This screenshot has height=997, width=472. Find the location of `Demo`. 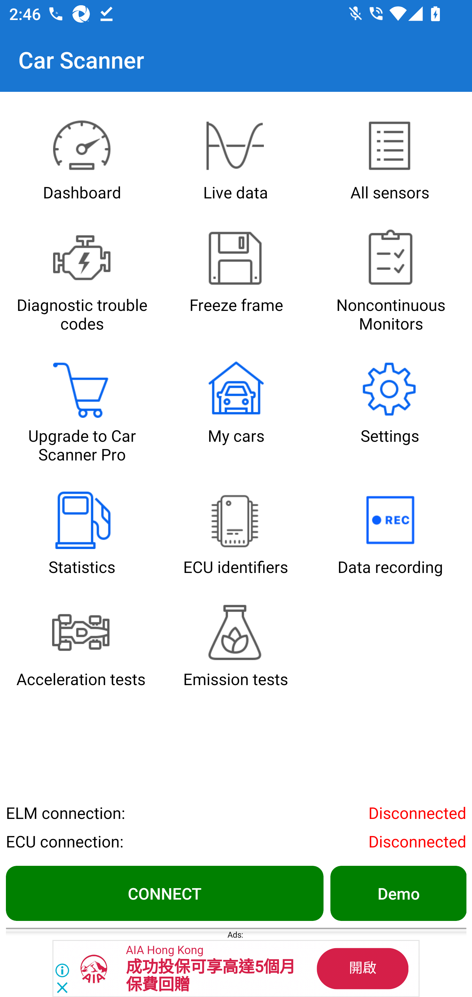

Demo is located at coordinates (398, 893).